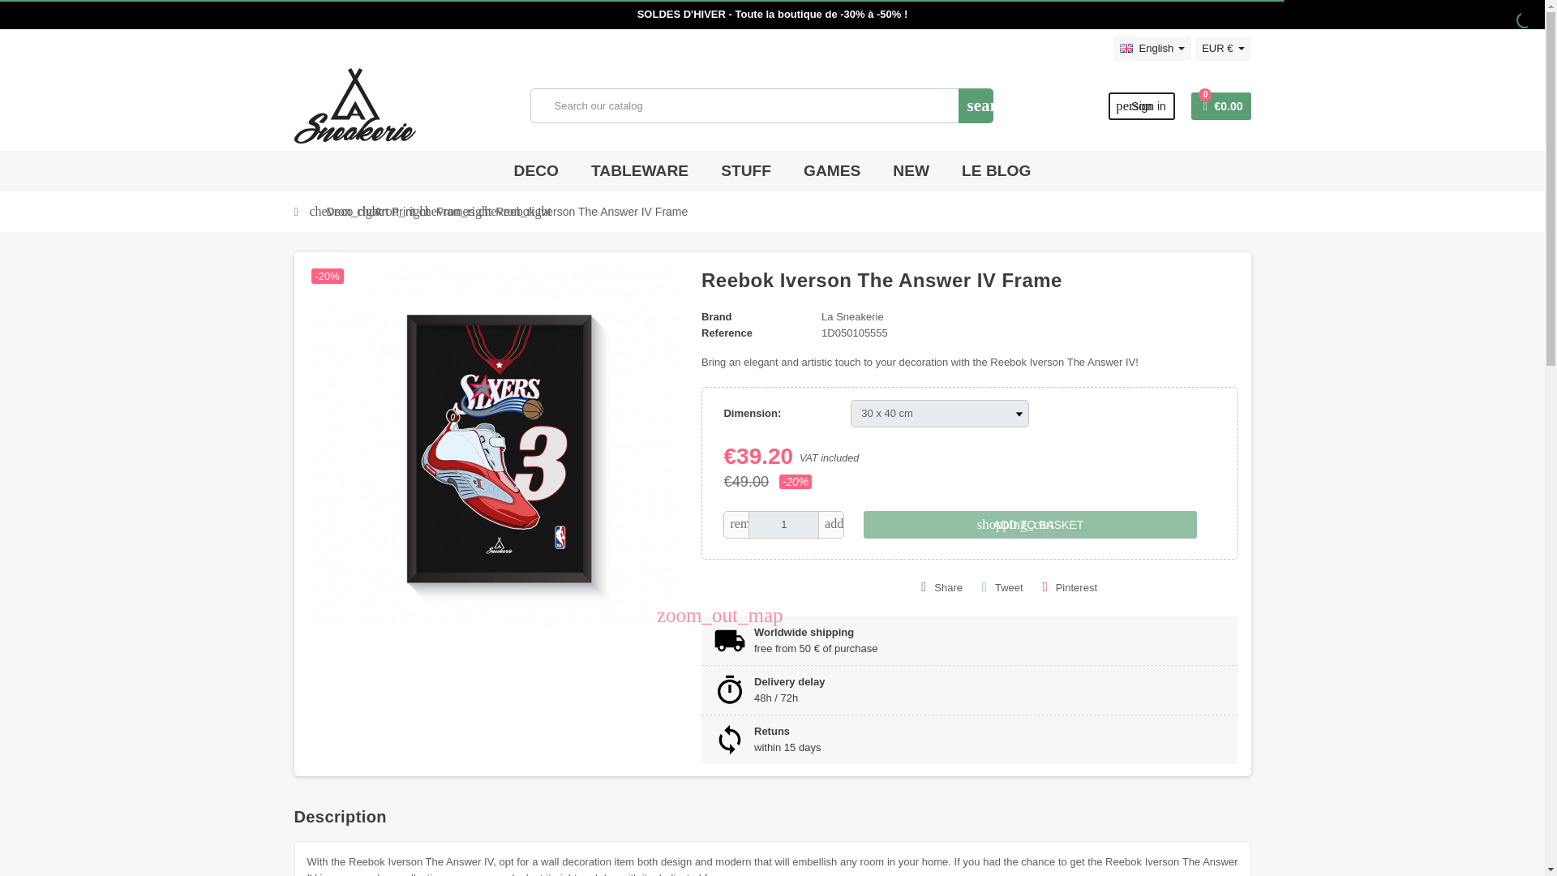 This screenshot has height=876, width=1557. I want to click on 1, so click(783, 524).